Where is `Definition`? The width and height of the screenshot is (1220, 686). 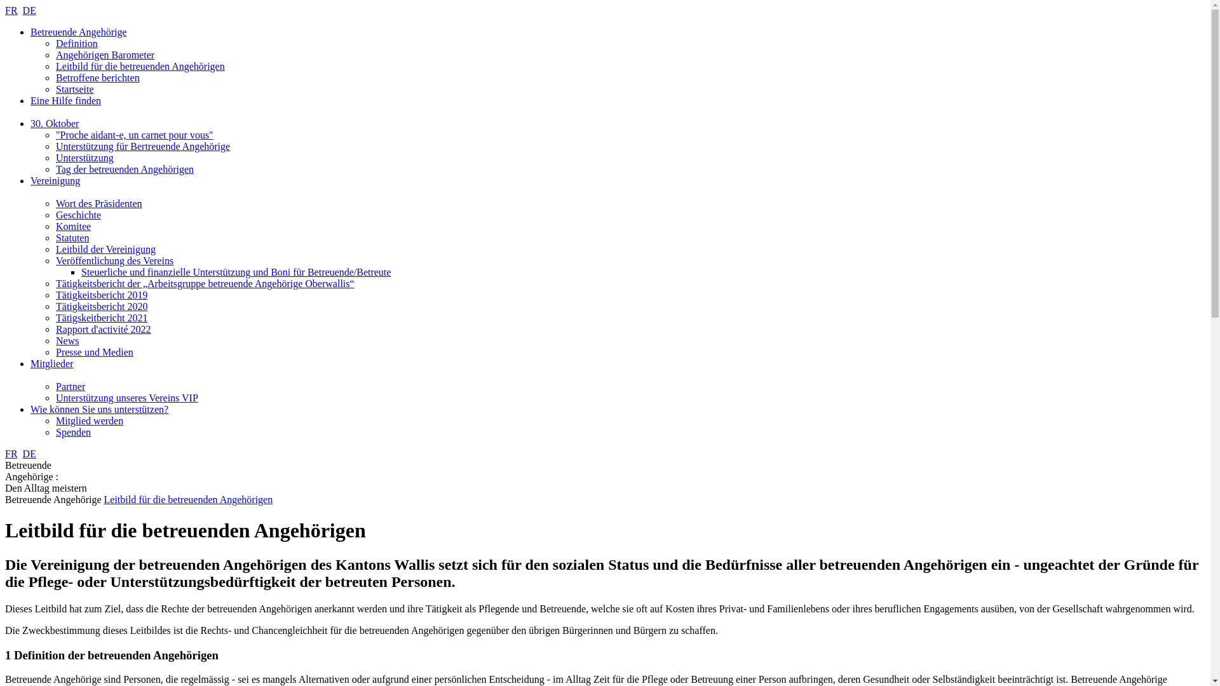 Definition is located at coordinates (77, 43).